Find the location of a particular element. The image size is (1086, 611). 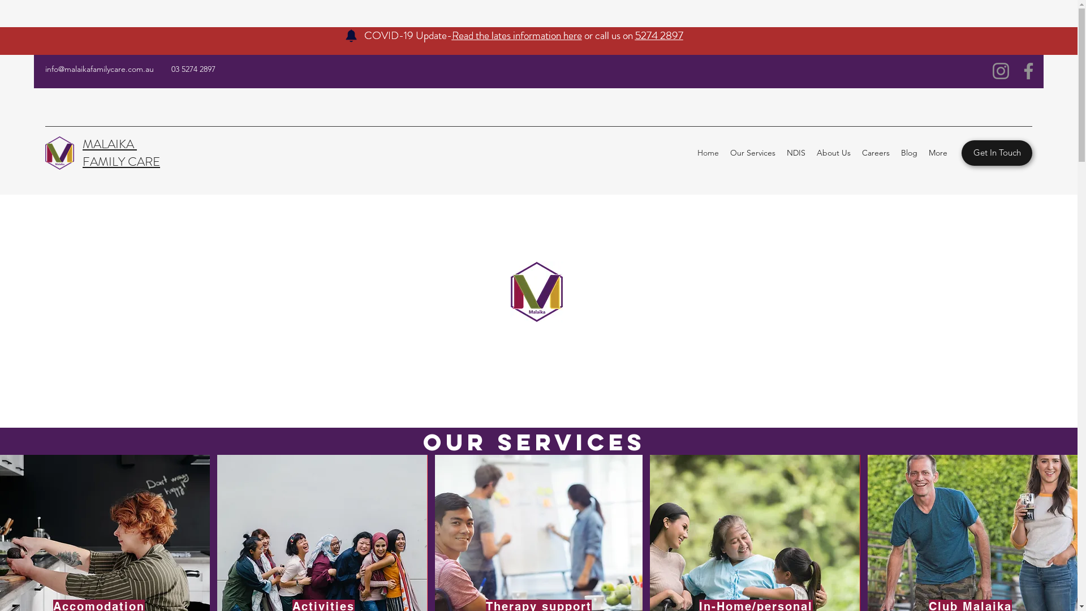

Careers is located at coordinates (876, 153).